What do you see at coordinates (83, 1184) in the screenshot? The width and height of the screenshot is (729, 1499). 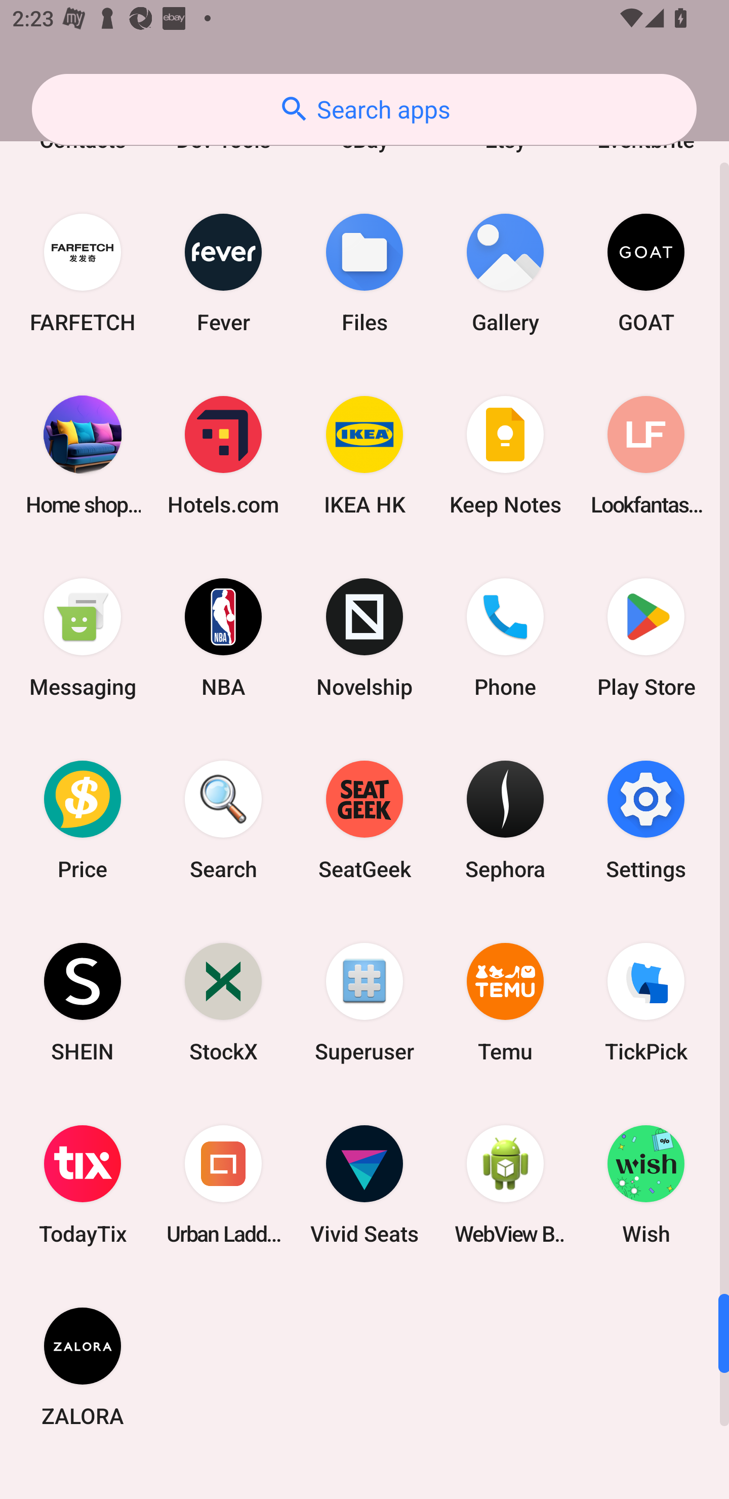 I see `TodayTix` at bounding box center [83, 1184].